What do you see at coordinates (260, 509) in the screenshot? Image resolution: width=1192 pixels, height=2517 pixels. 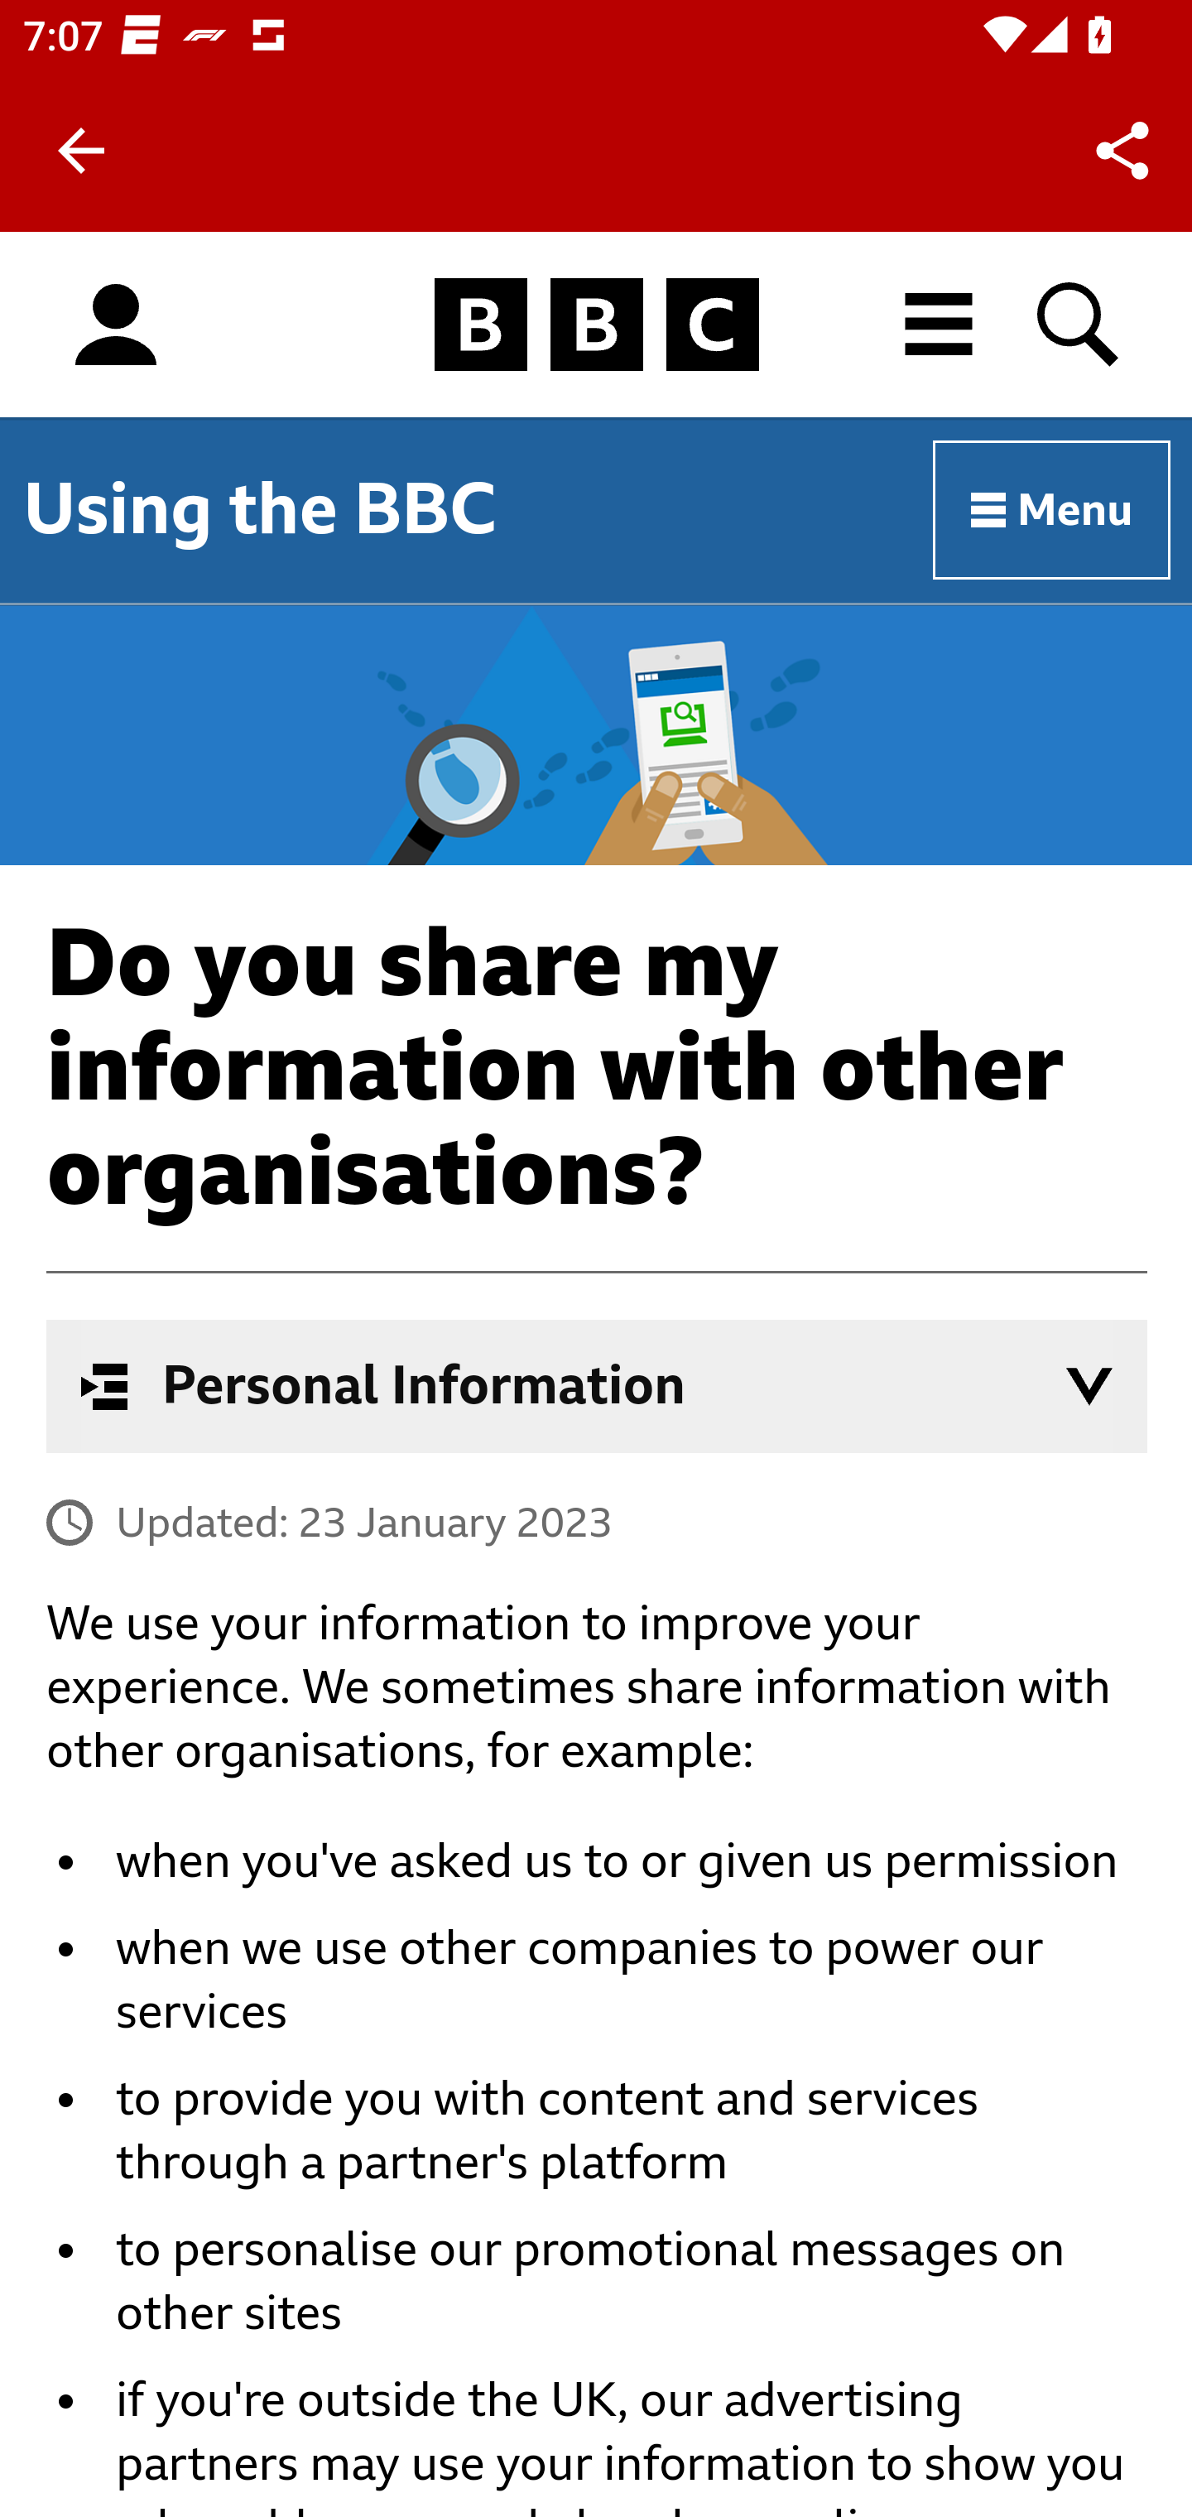 I see `Using the BBC` at bounding box center [260, 509].